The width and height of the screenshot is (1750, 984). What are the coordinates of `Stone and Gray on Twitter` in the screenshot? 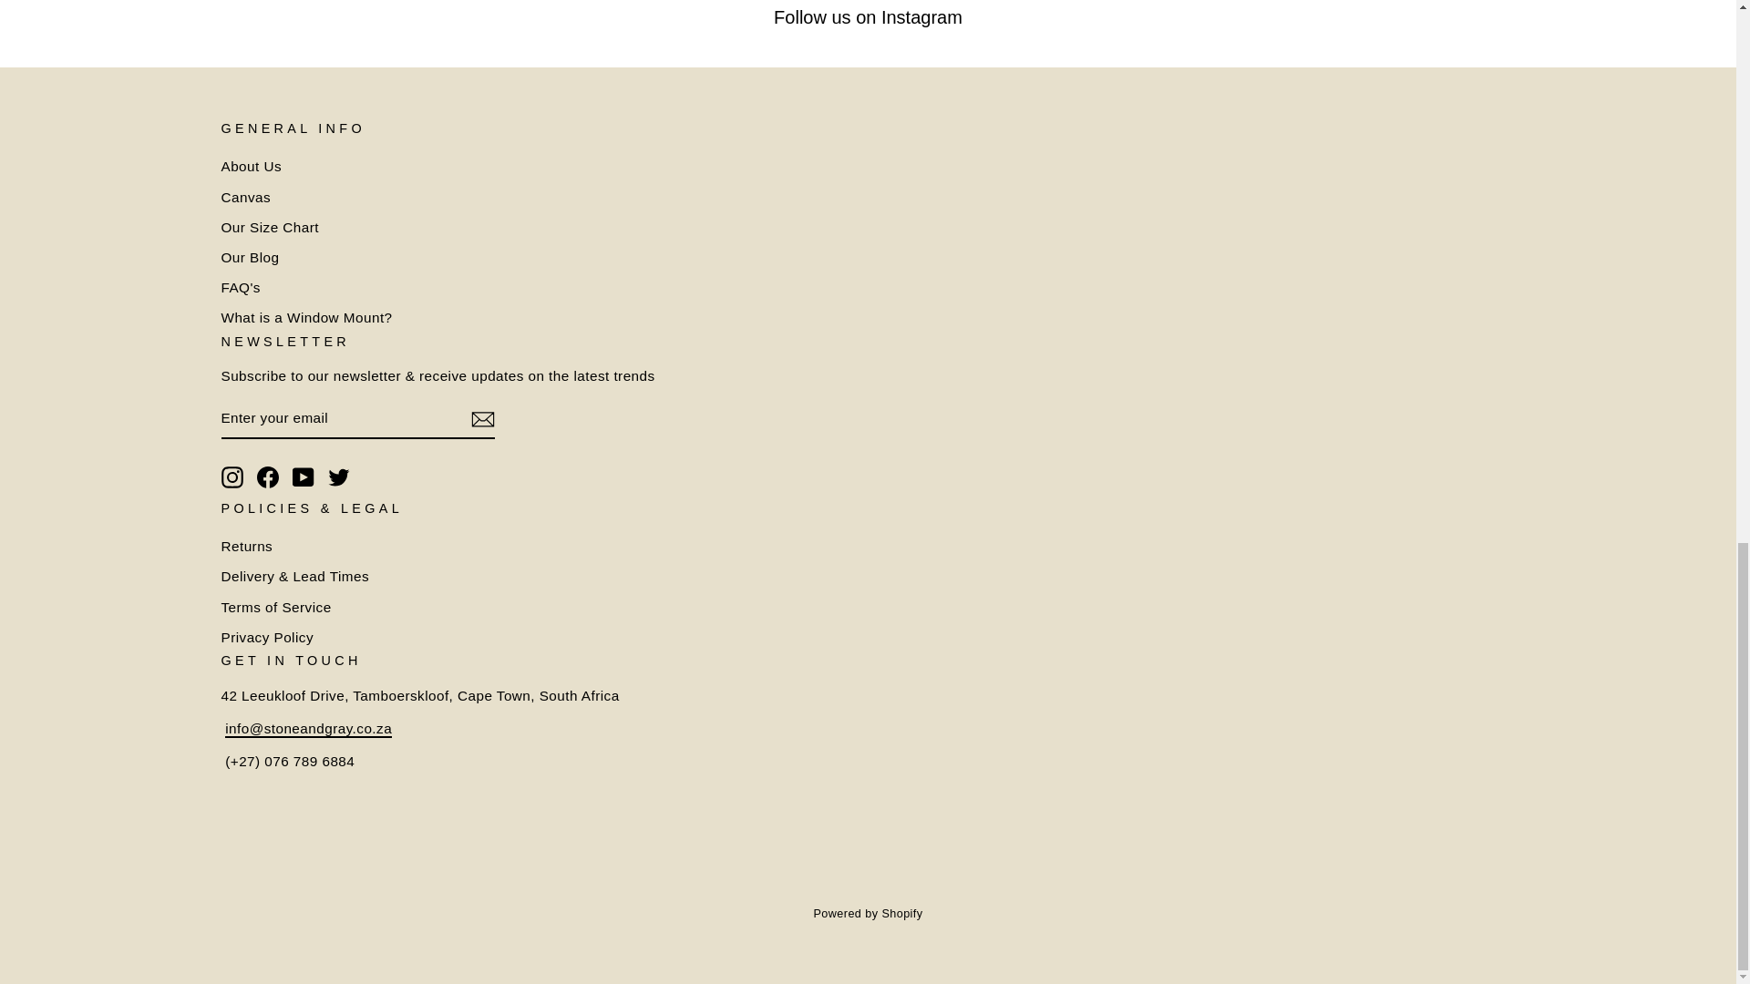 It's located at (339, 477).